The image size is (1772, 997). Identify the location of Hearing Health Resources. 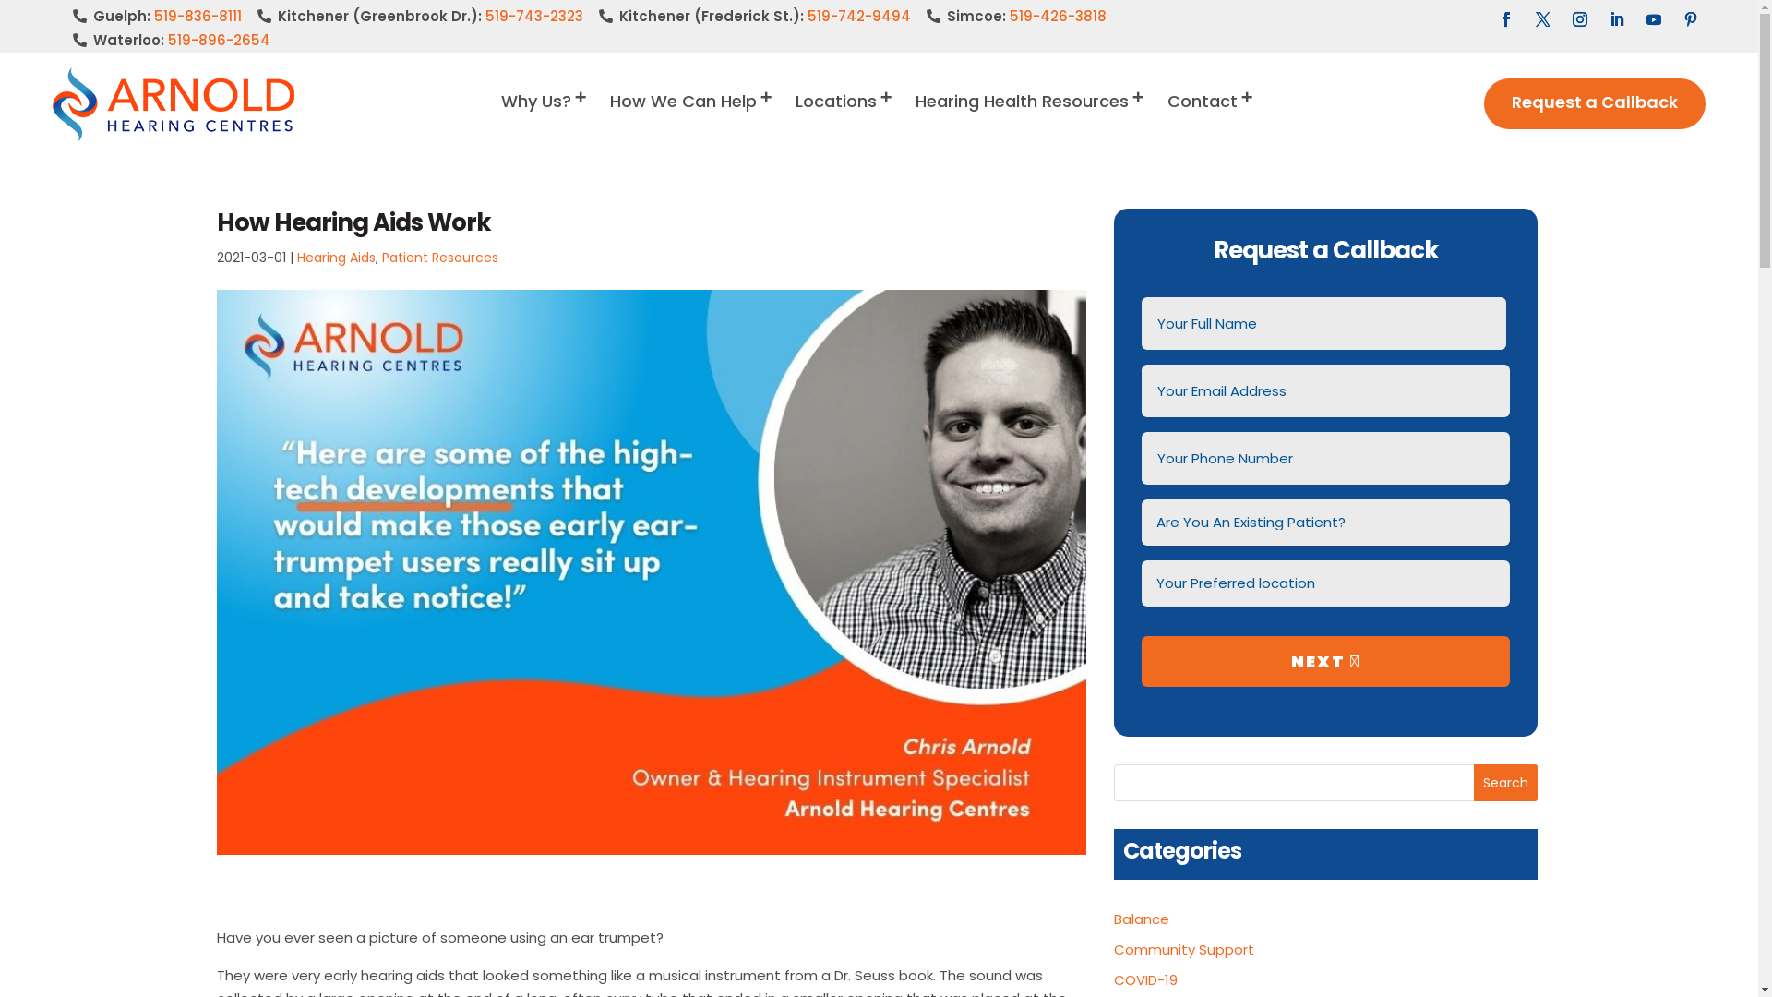
(1032, 118).